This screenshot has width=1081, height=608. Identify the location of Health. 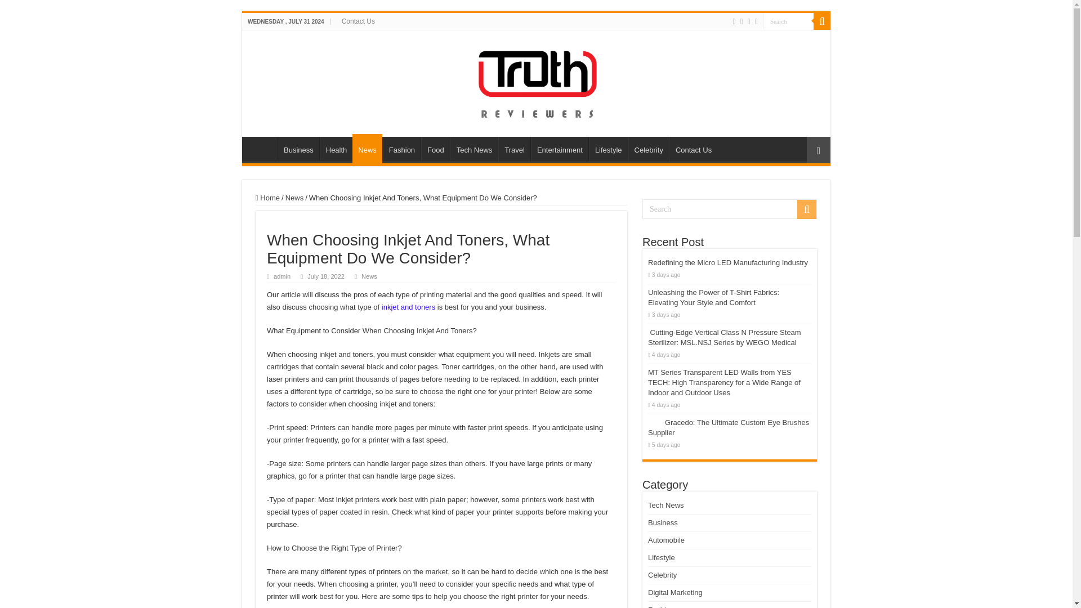
(337, 149).